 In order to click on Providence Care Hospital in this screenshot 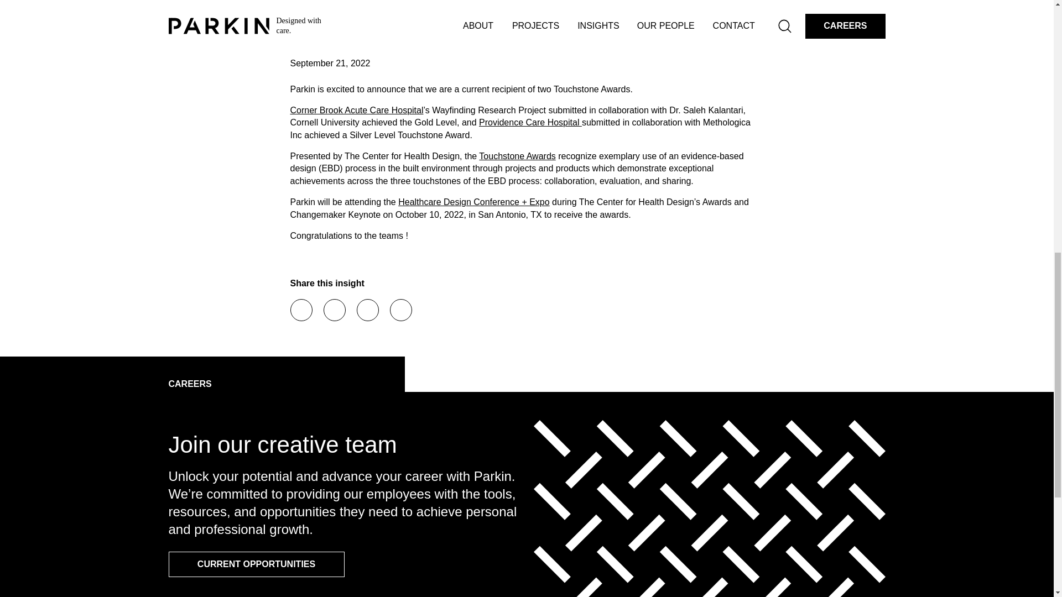, I will do `click(530, 122)`.